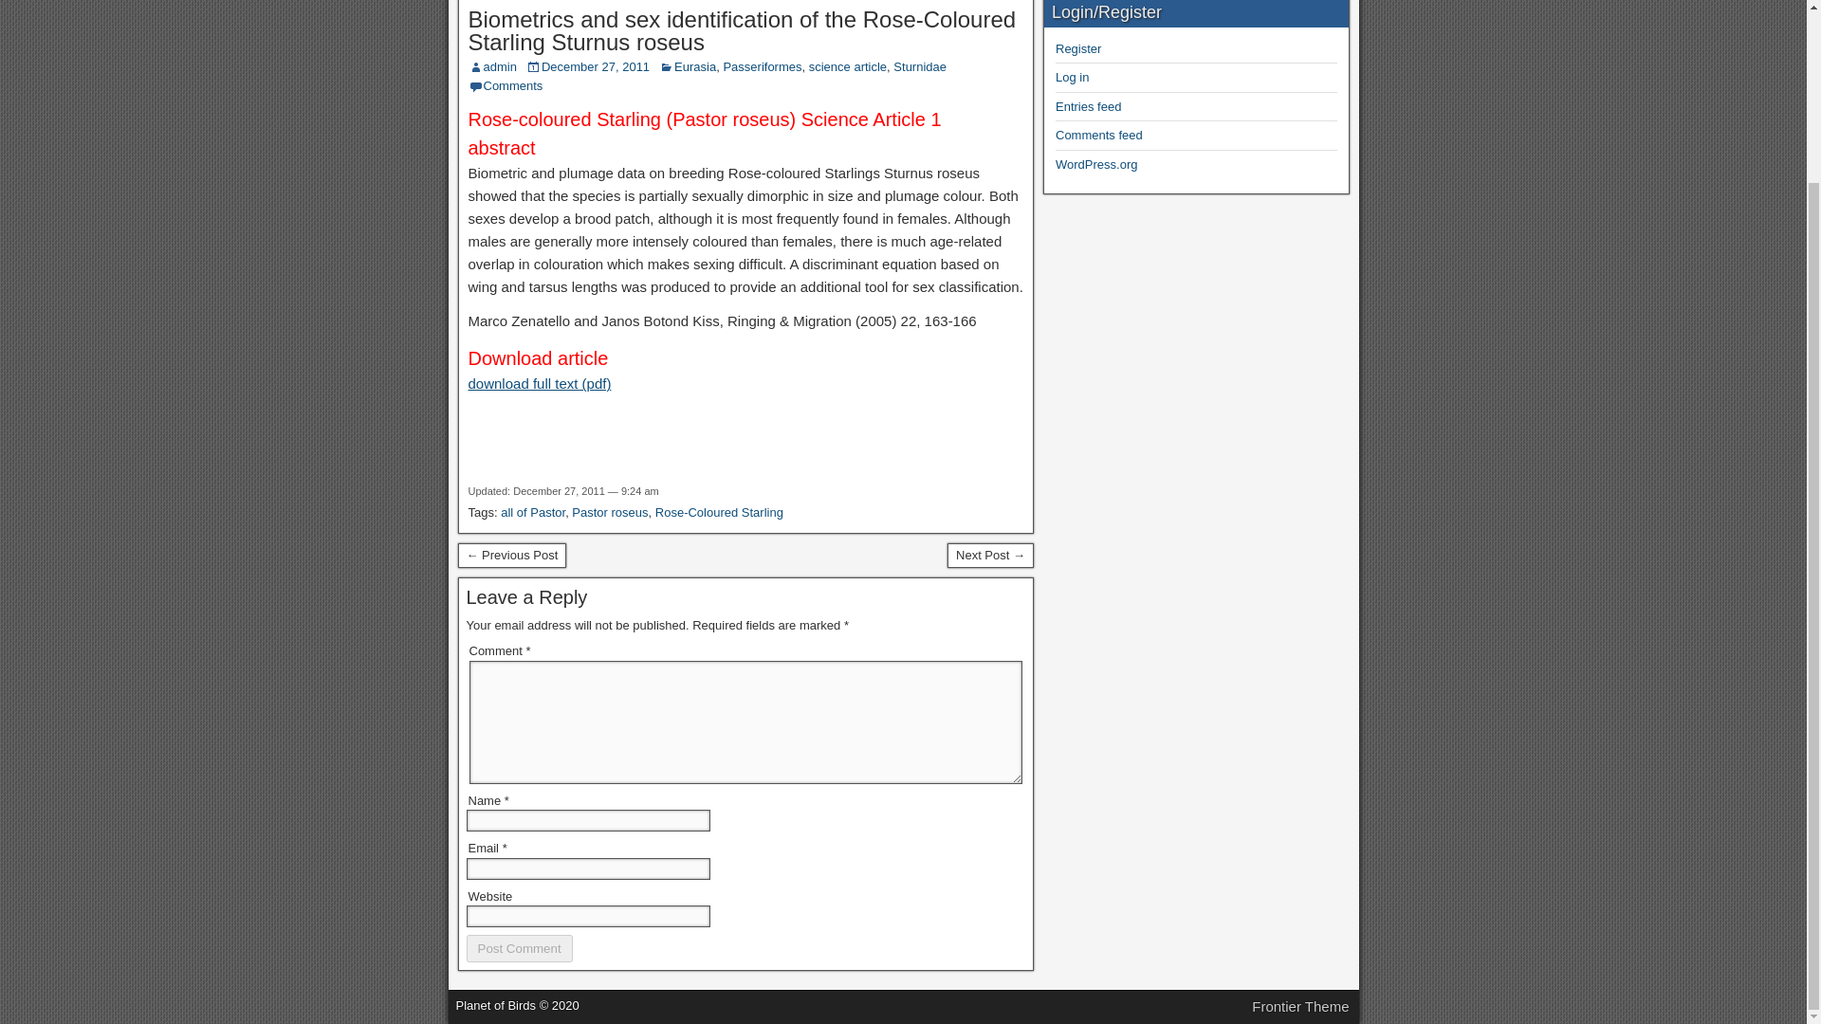 This screenshot has width=1821, height=1024. Describe the element at coordinates (596, 66) in the screenshot. I see `December 27, 2011` at that location.